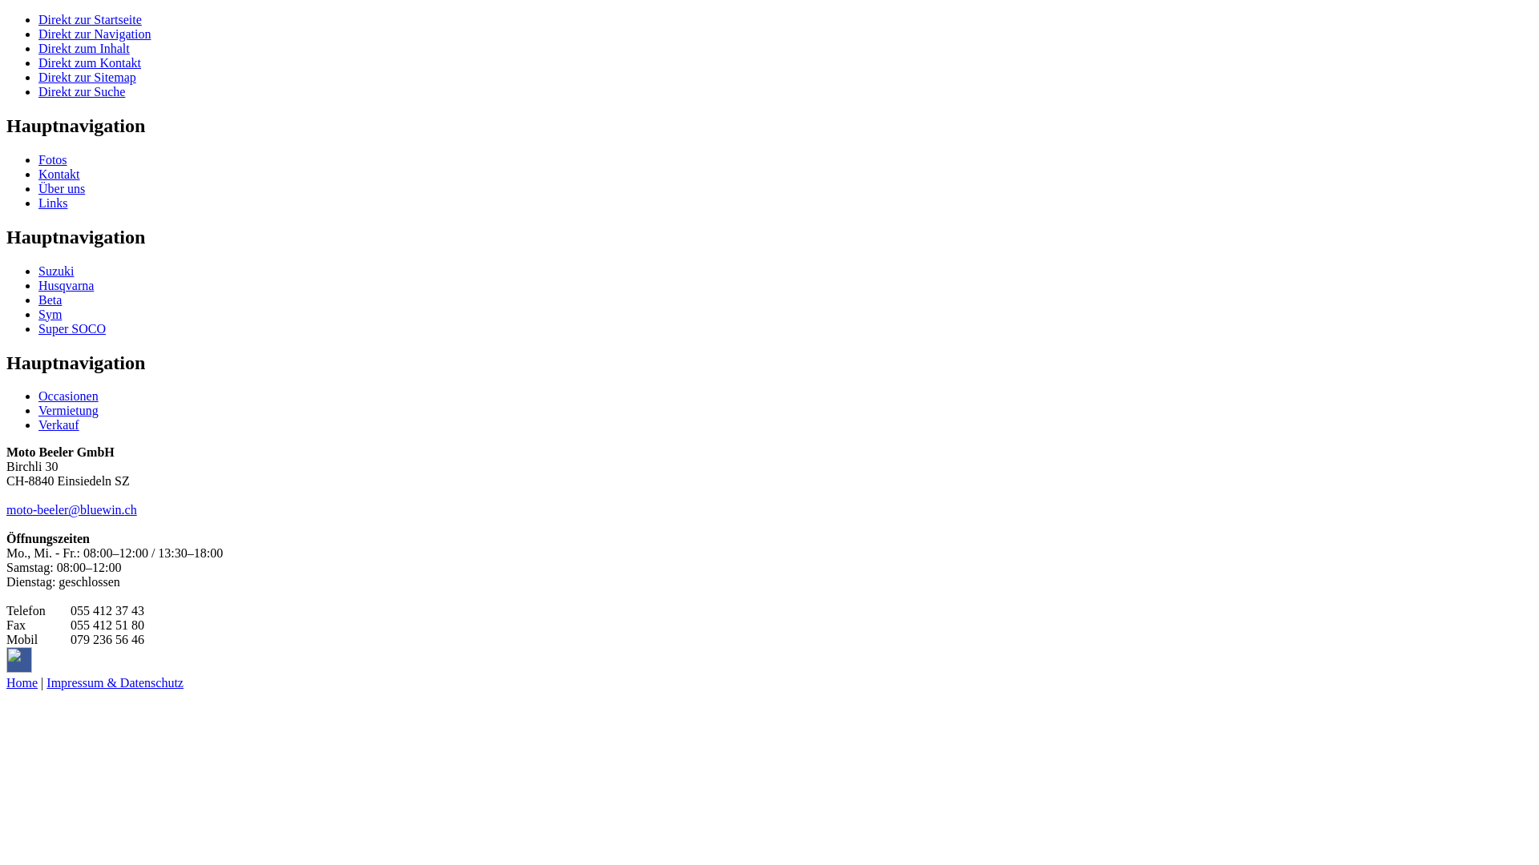  I want to click on Impressum & Datenschutz, so click(115, 682).